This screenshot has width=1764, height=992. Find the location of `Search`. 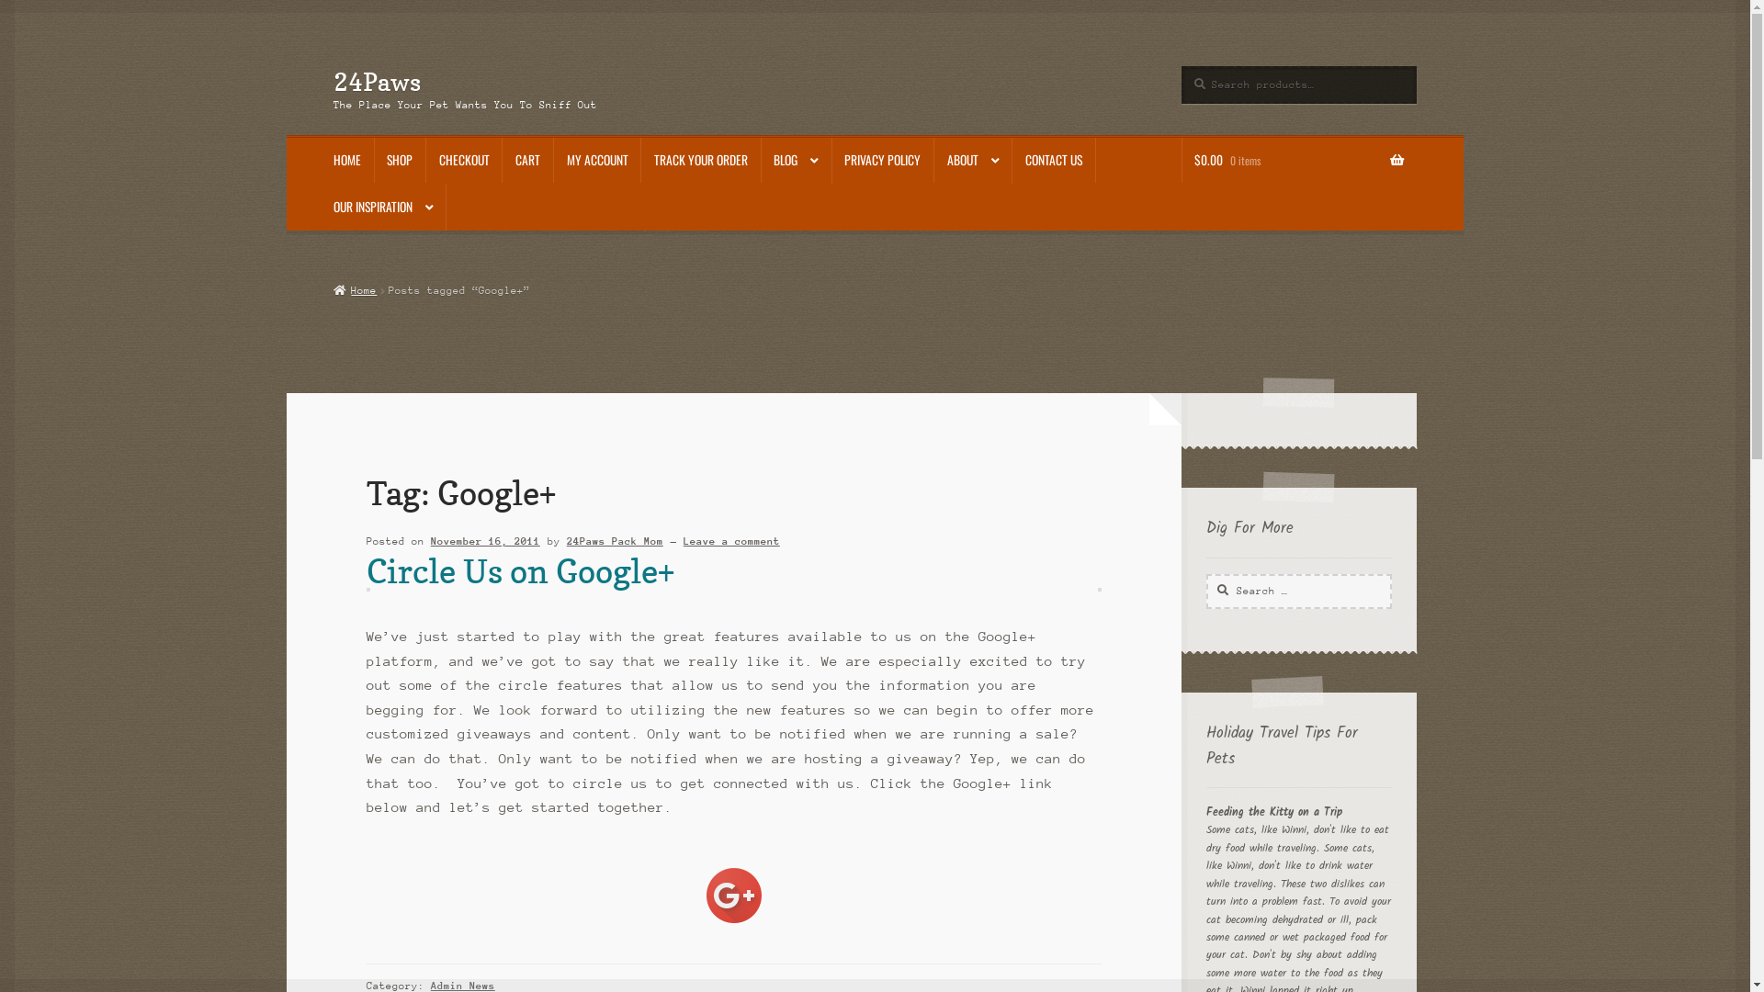

Search is located at coordinates (1182, 66).